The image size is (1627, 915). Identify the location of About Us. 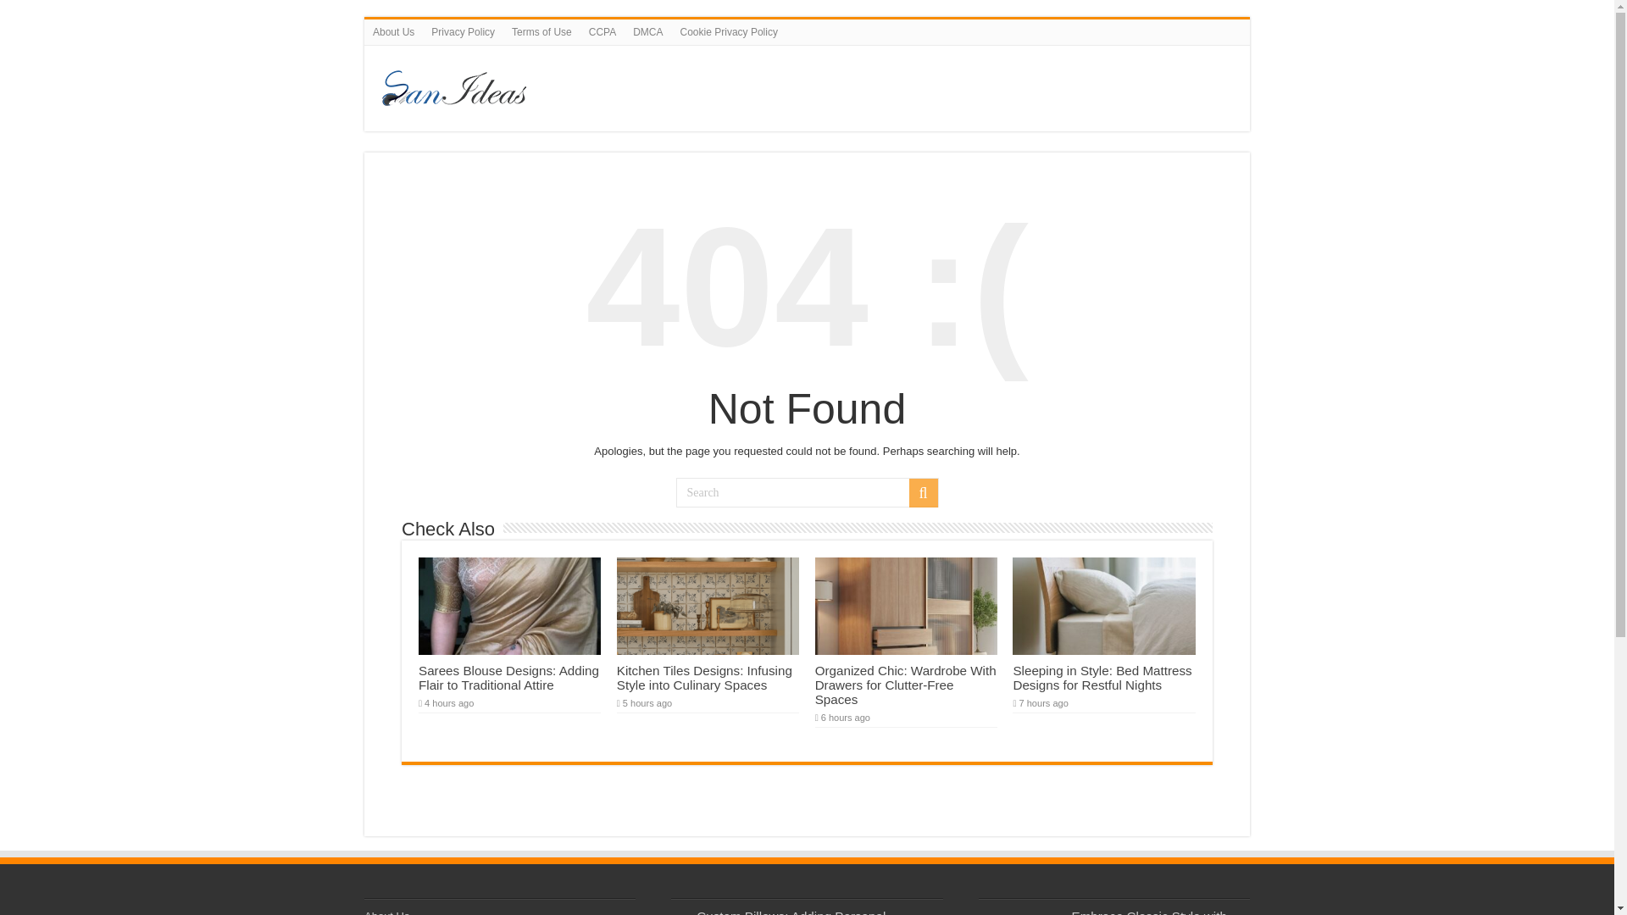
(393, 31).